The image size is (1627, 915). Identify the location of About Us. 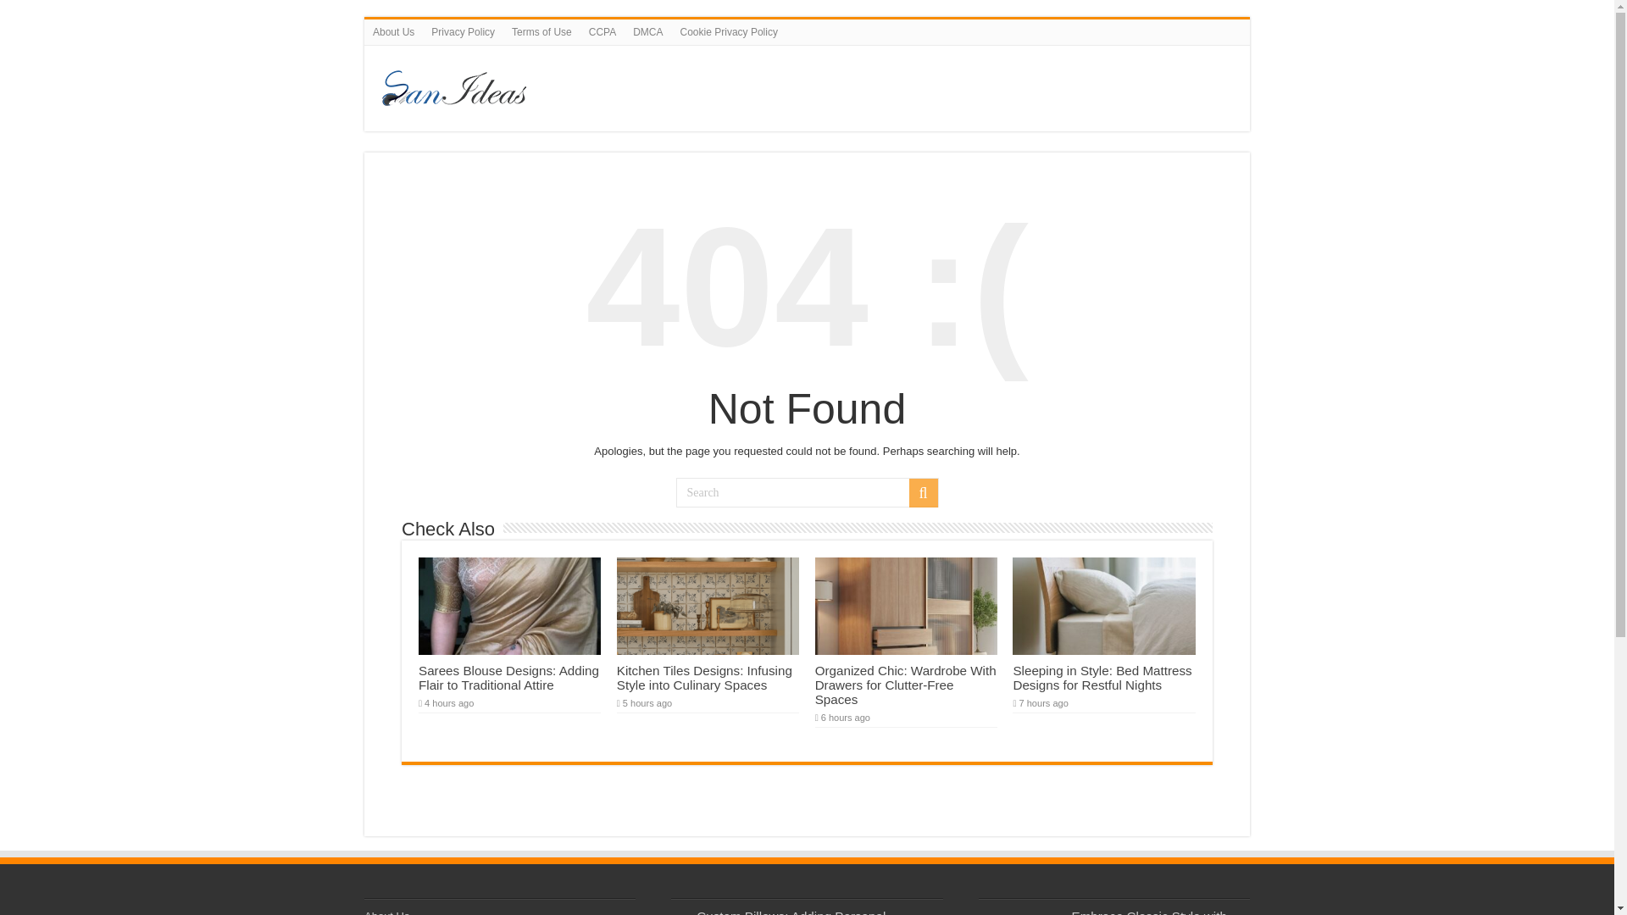
(393, 31).